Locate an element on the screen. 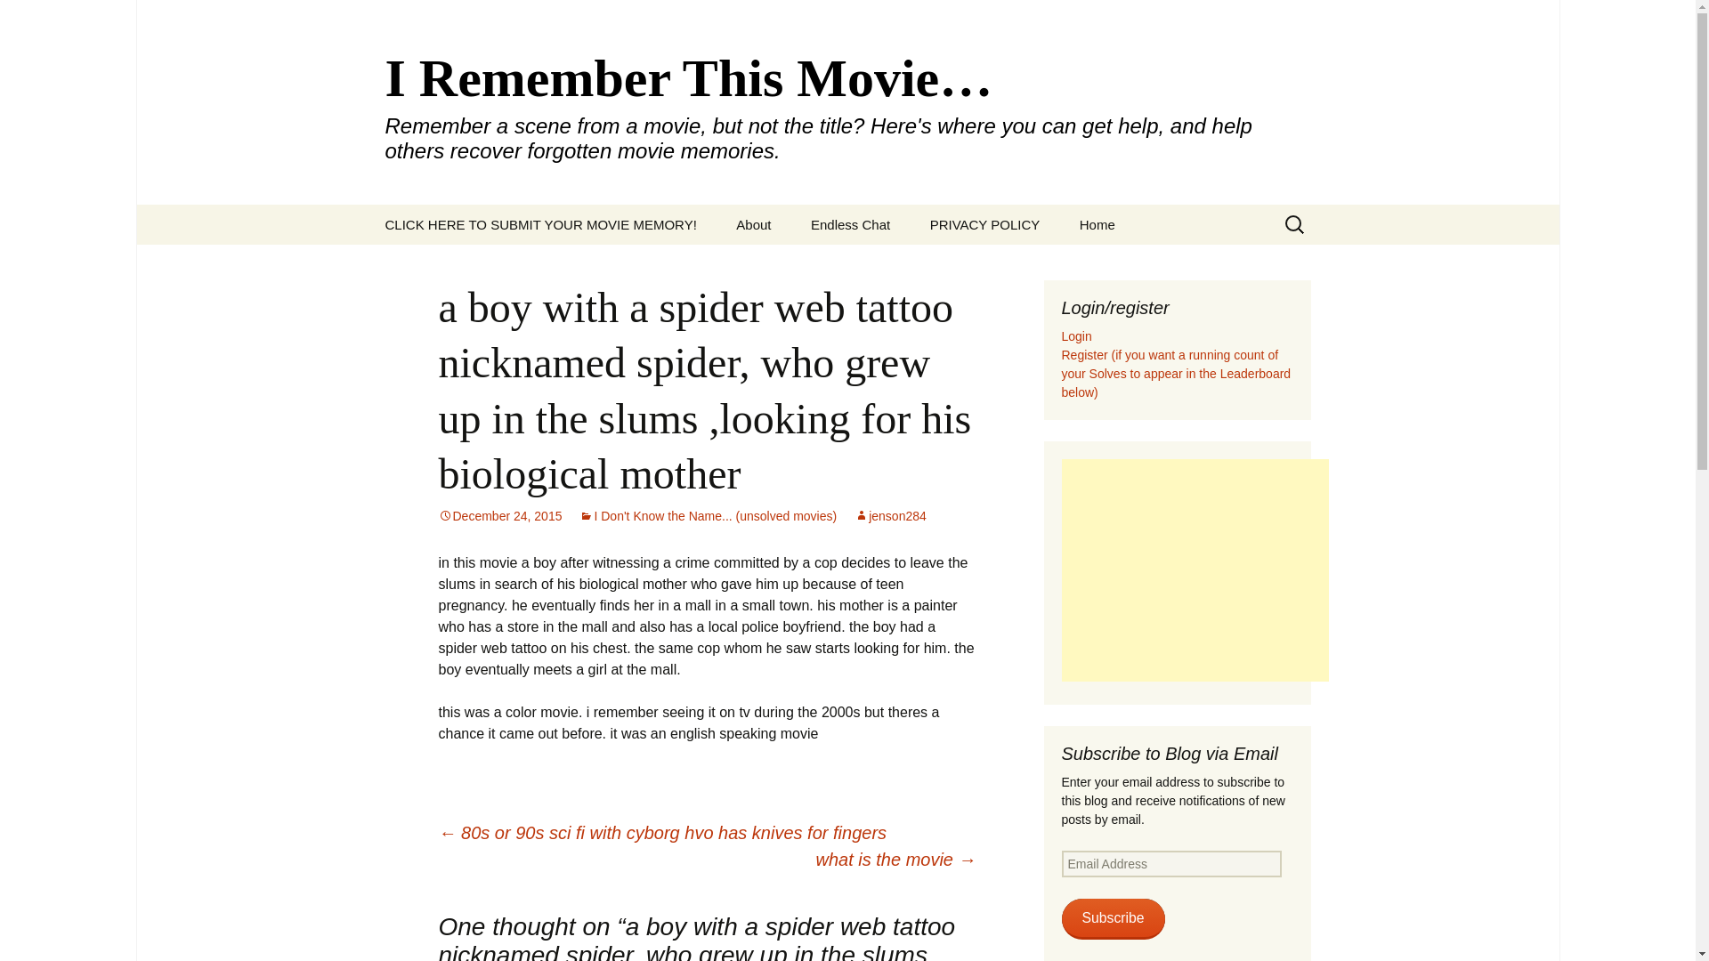 This screenshot has height=961, width=1709. Subscribe is located at coordinates (1113, 918).